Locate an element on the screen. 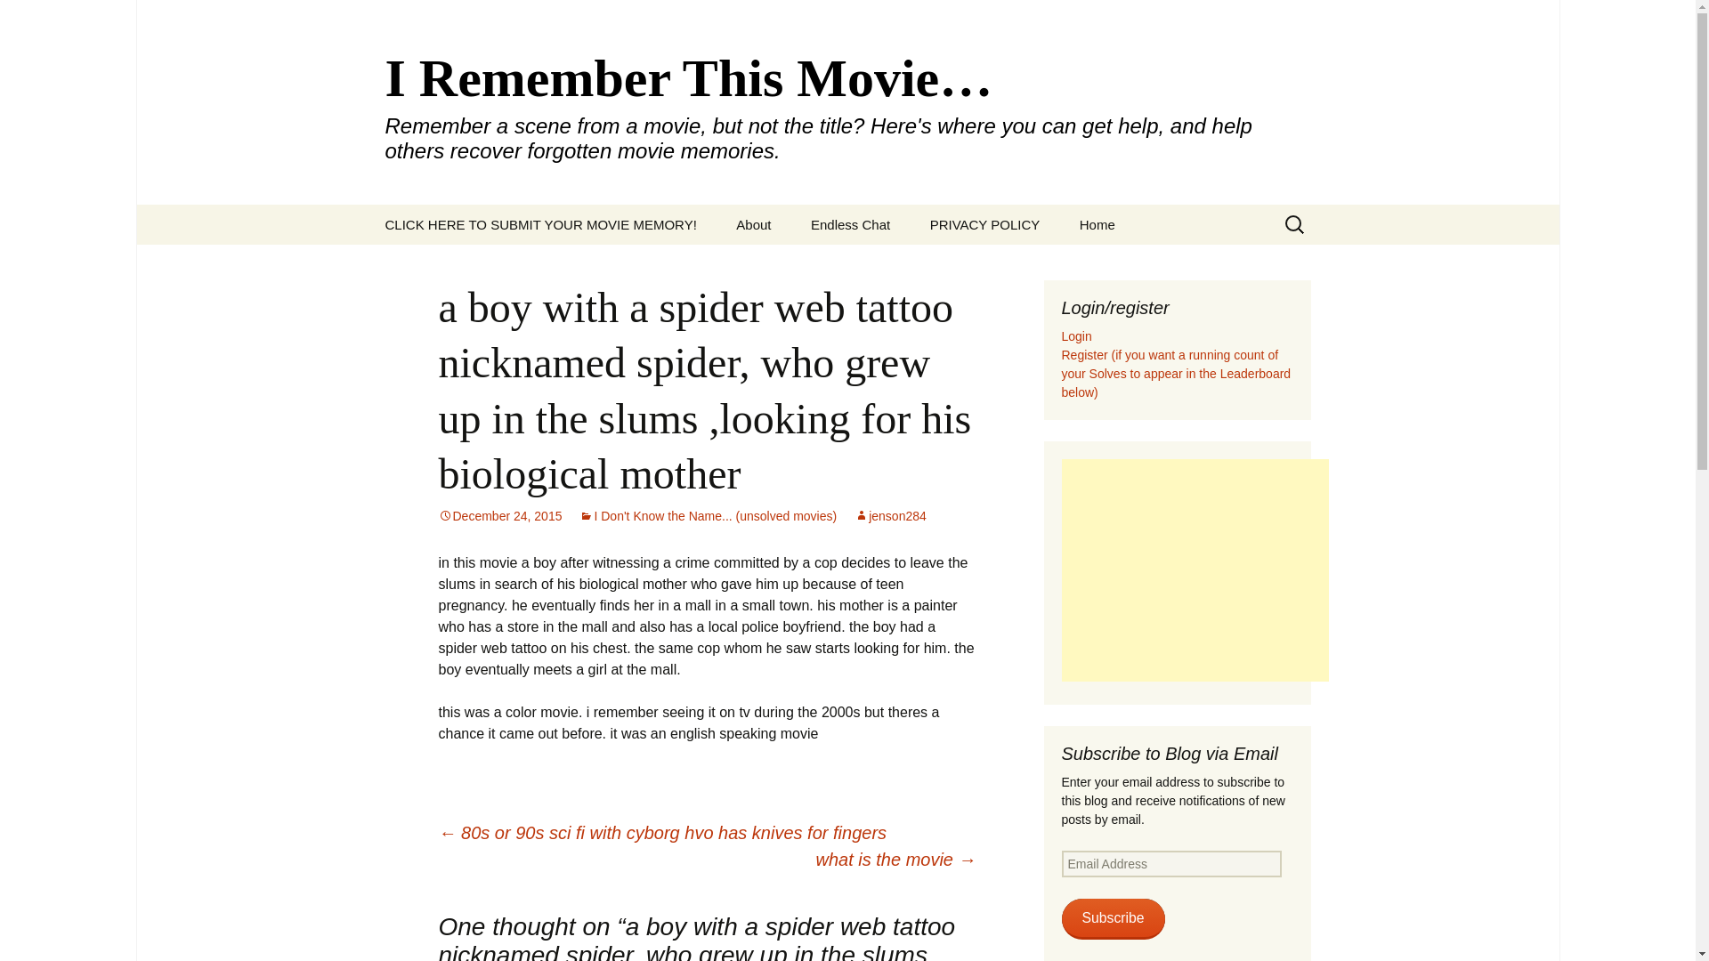 This screenshot has height=961, width=1709. Subscribe is located at coordinates (1113, 918).